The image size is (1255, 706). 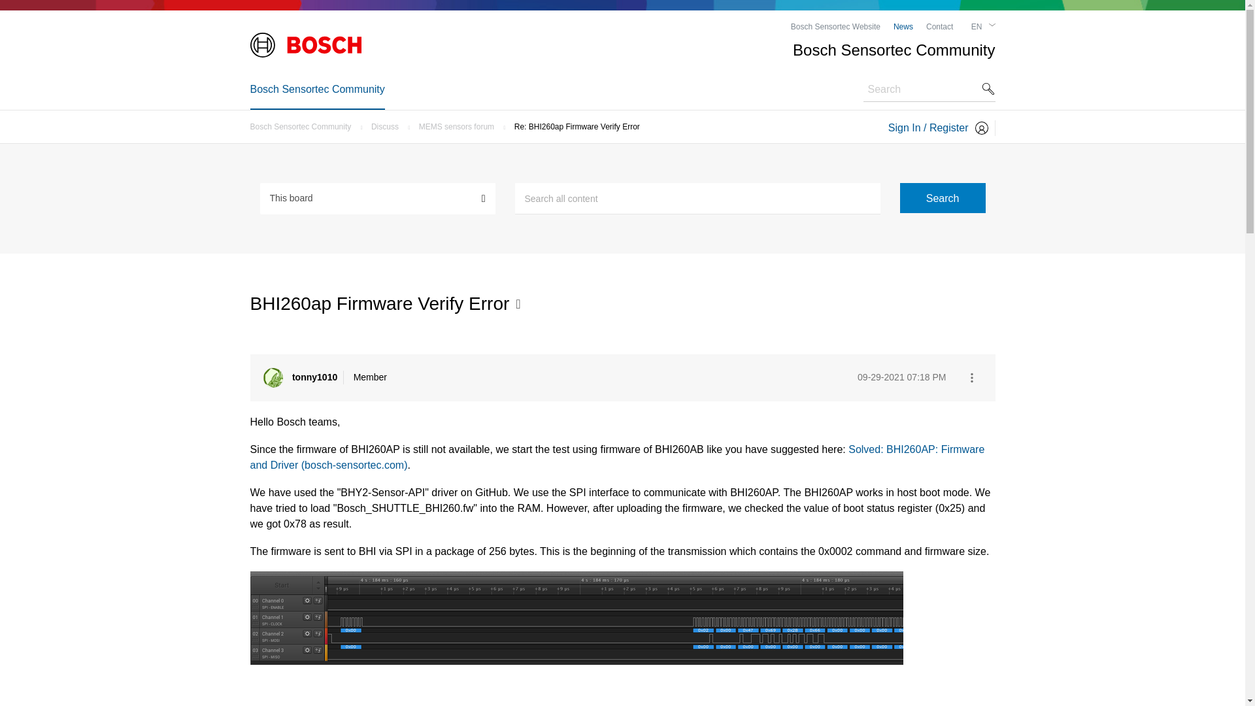 I want to click on Contact, so click(x=939, y=26).